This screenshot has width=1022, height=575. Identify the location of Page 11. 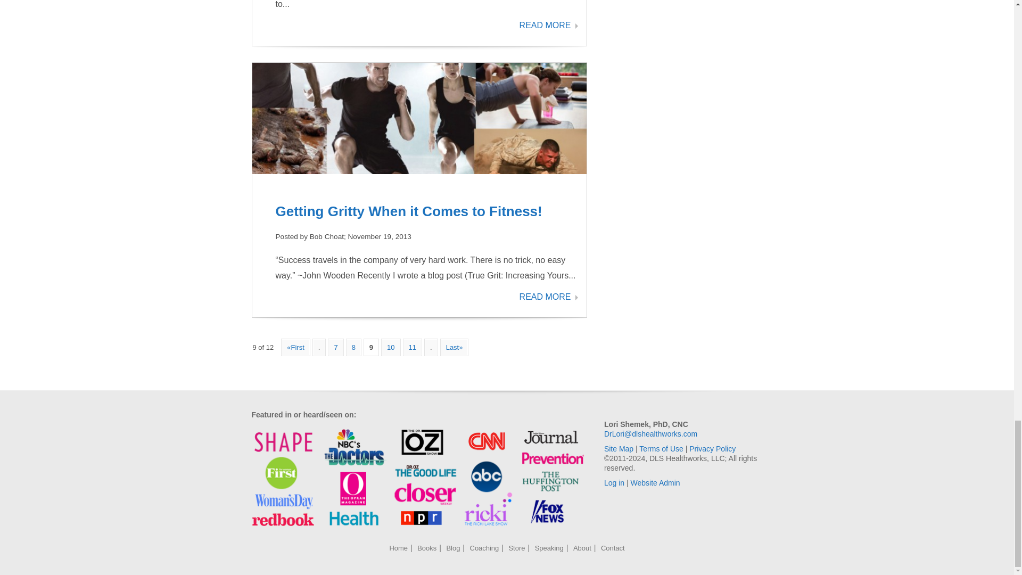
(412, 347).